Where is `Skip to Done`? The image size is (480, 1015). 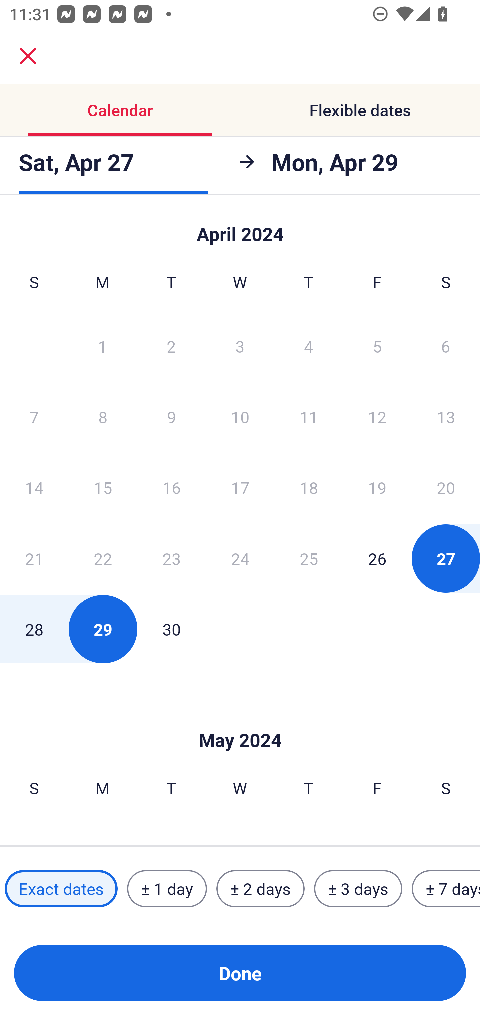
Skip to Done is located at coordinates (240, 720).